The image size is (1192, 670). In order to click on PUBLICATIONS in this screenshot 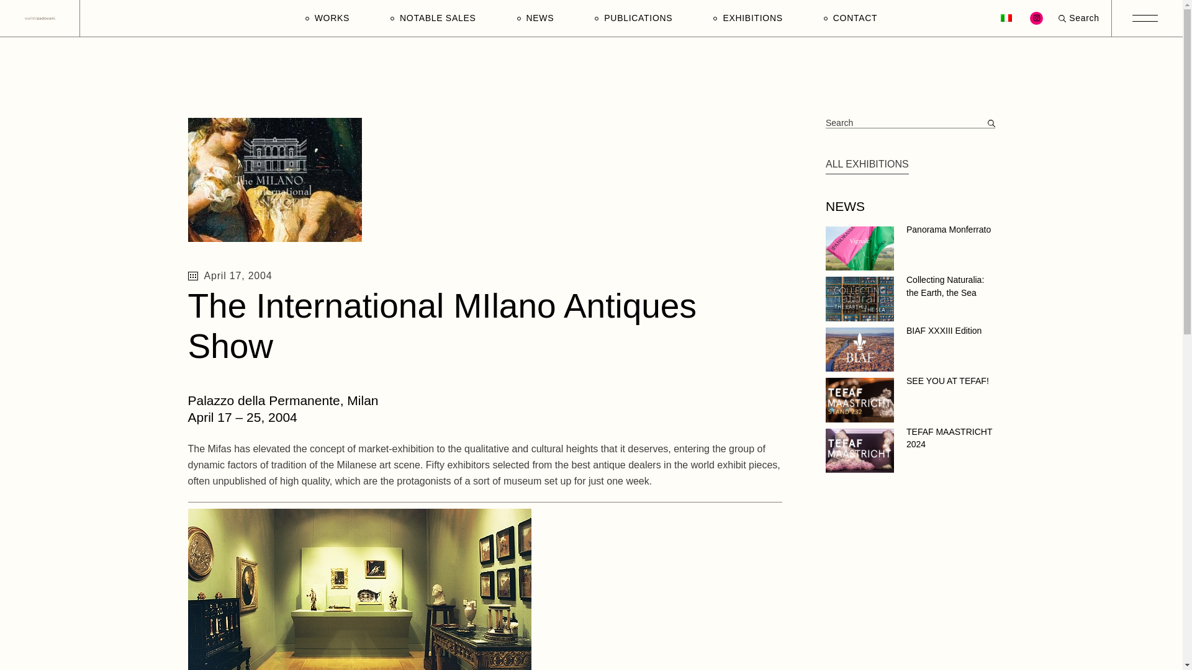, I will do `click(633, 19)`.